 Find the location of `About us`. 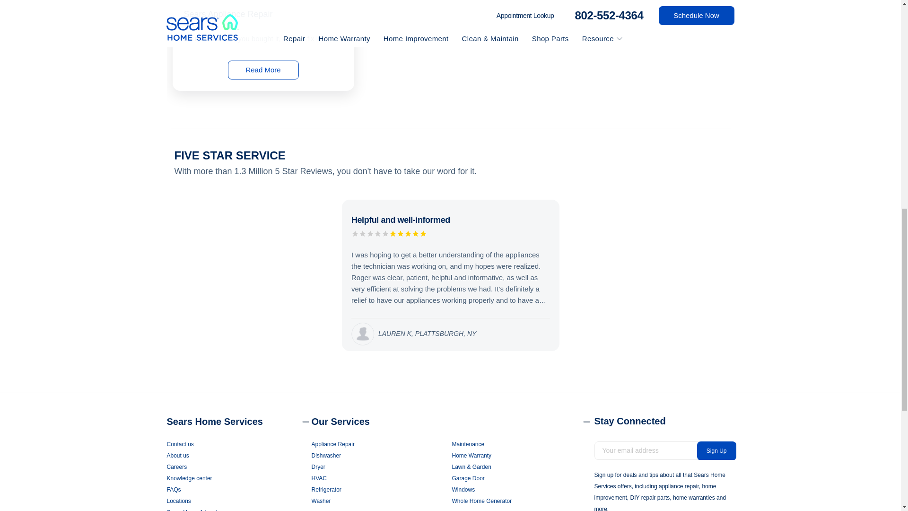

About us is located at coordinates (238, 456).